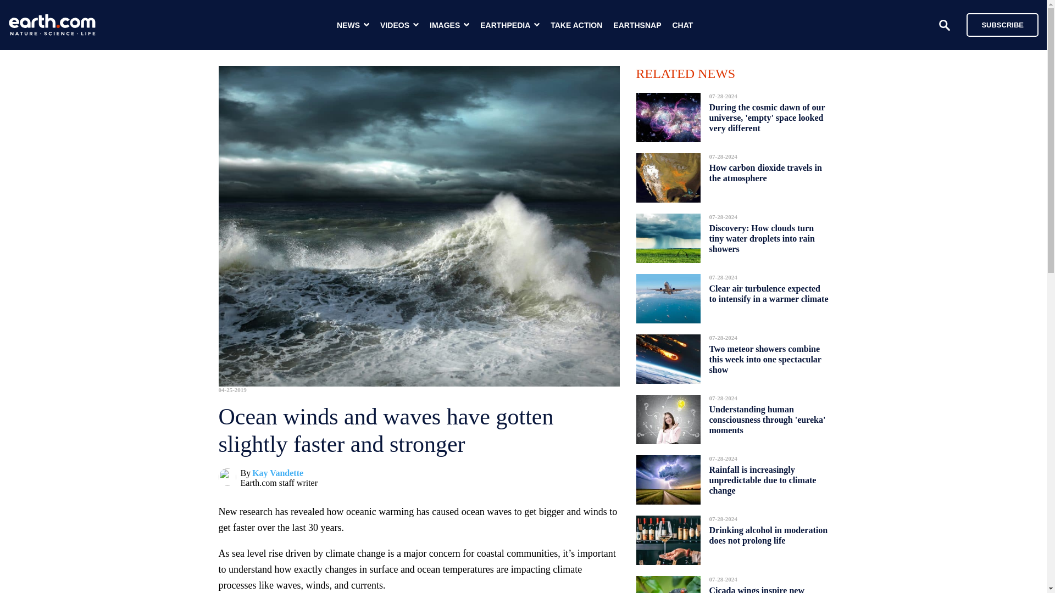 The image size is (1055, 593). Describe the element at coordinates (576, 25) in the screenshot. I see `TAKE ACTION` at that location.